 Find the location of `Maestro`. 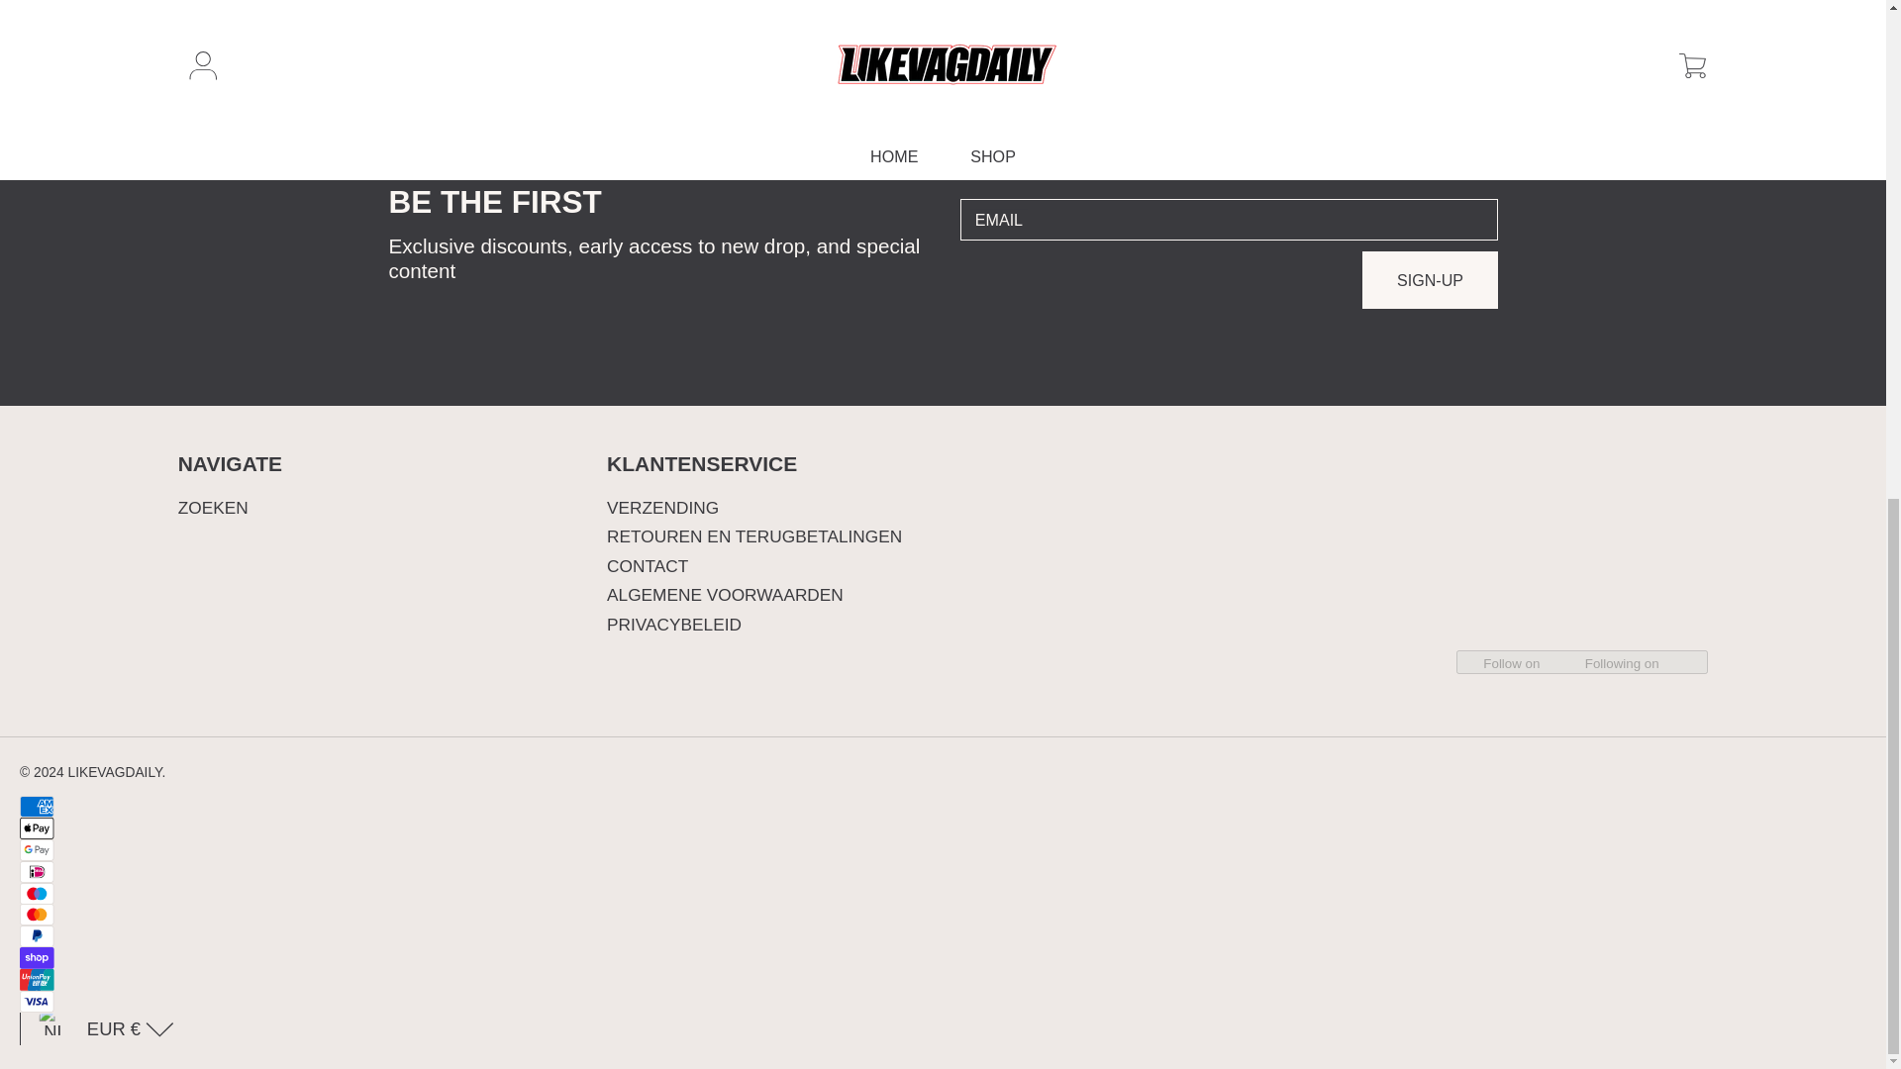

Maestro is located at coordinates (36, 893).